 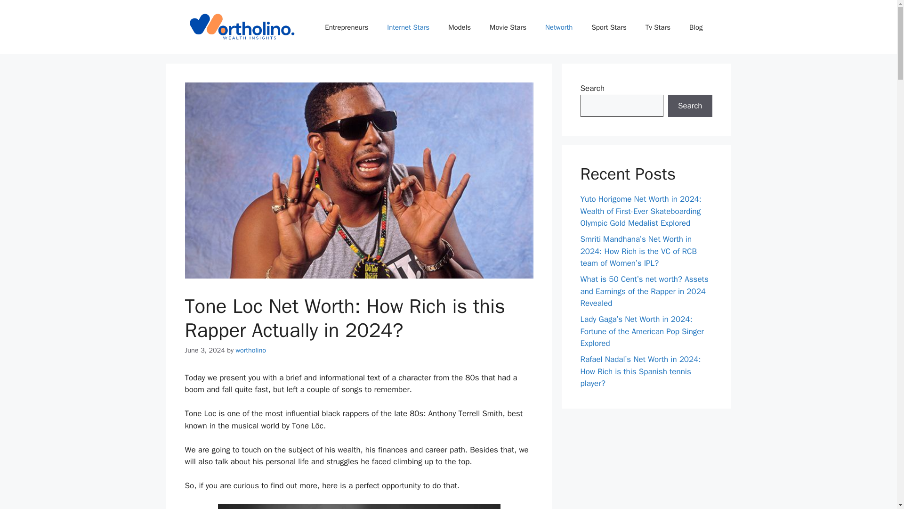 What do you see at coordinates (347, 27) in the screenshot?
I see `Entrepreneurs` at bounding box center [347, 27].